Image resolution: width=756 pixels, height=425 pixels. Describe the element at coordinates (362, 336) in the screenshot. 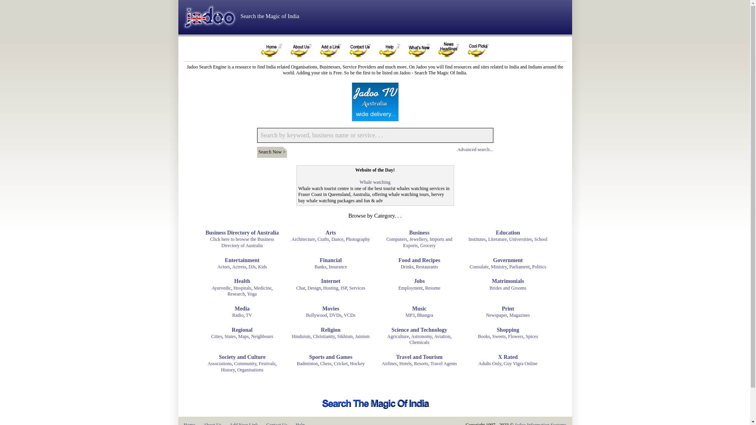

I see `Jainism` at that location.